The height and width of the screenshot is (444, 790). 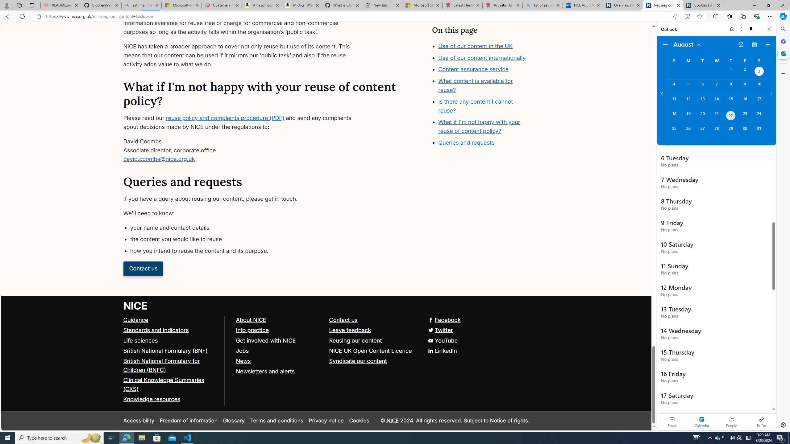 What do you see at coordinates (188, 421) in the screenshot?
I see `Freedom of information` at bounding box center [188, 421].